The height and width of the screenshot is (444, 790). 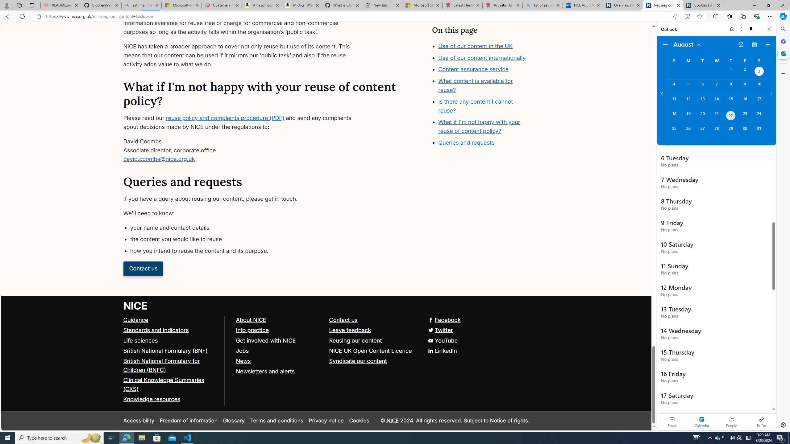 What do you see at coordinates (188, 421) in the screenshot?
I see `Freedom of information` at bounding box center [188, 421].